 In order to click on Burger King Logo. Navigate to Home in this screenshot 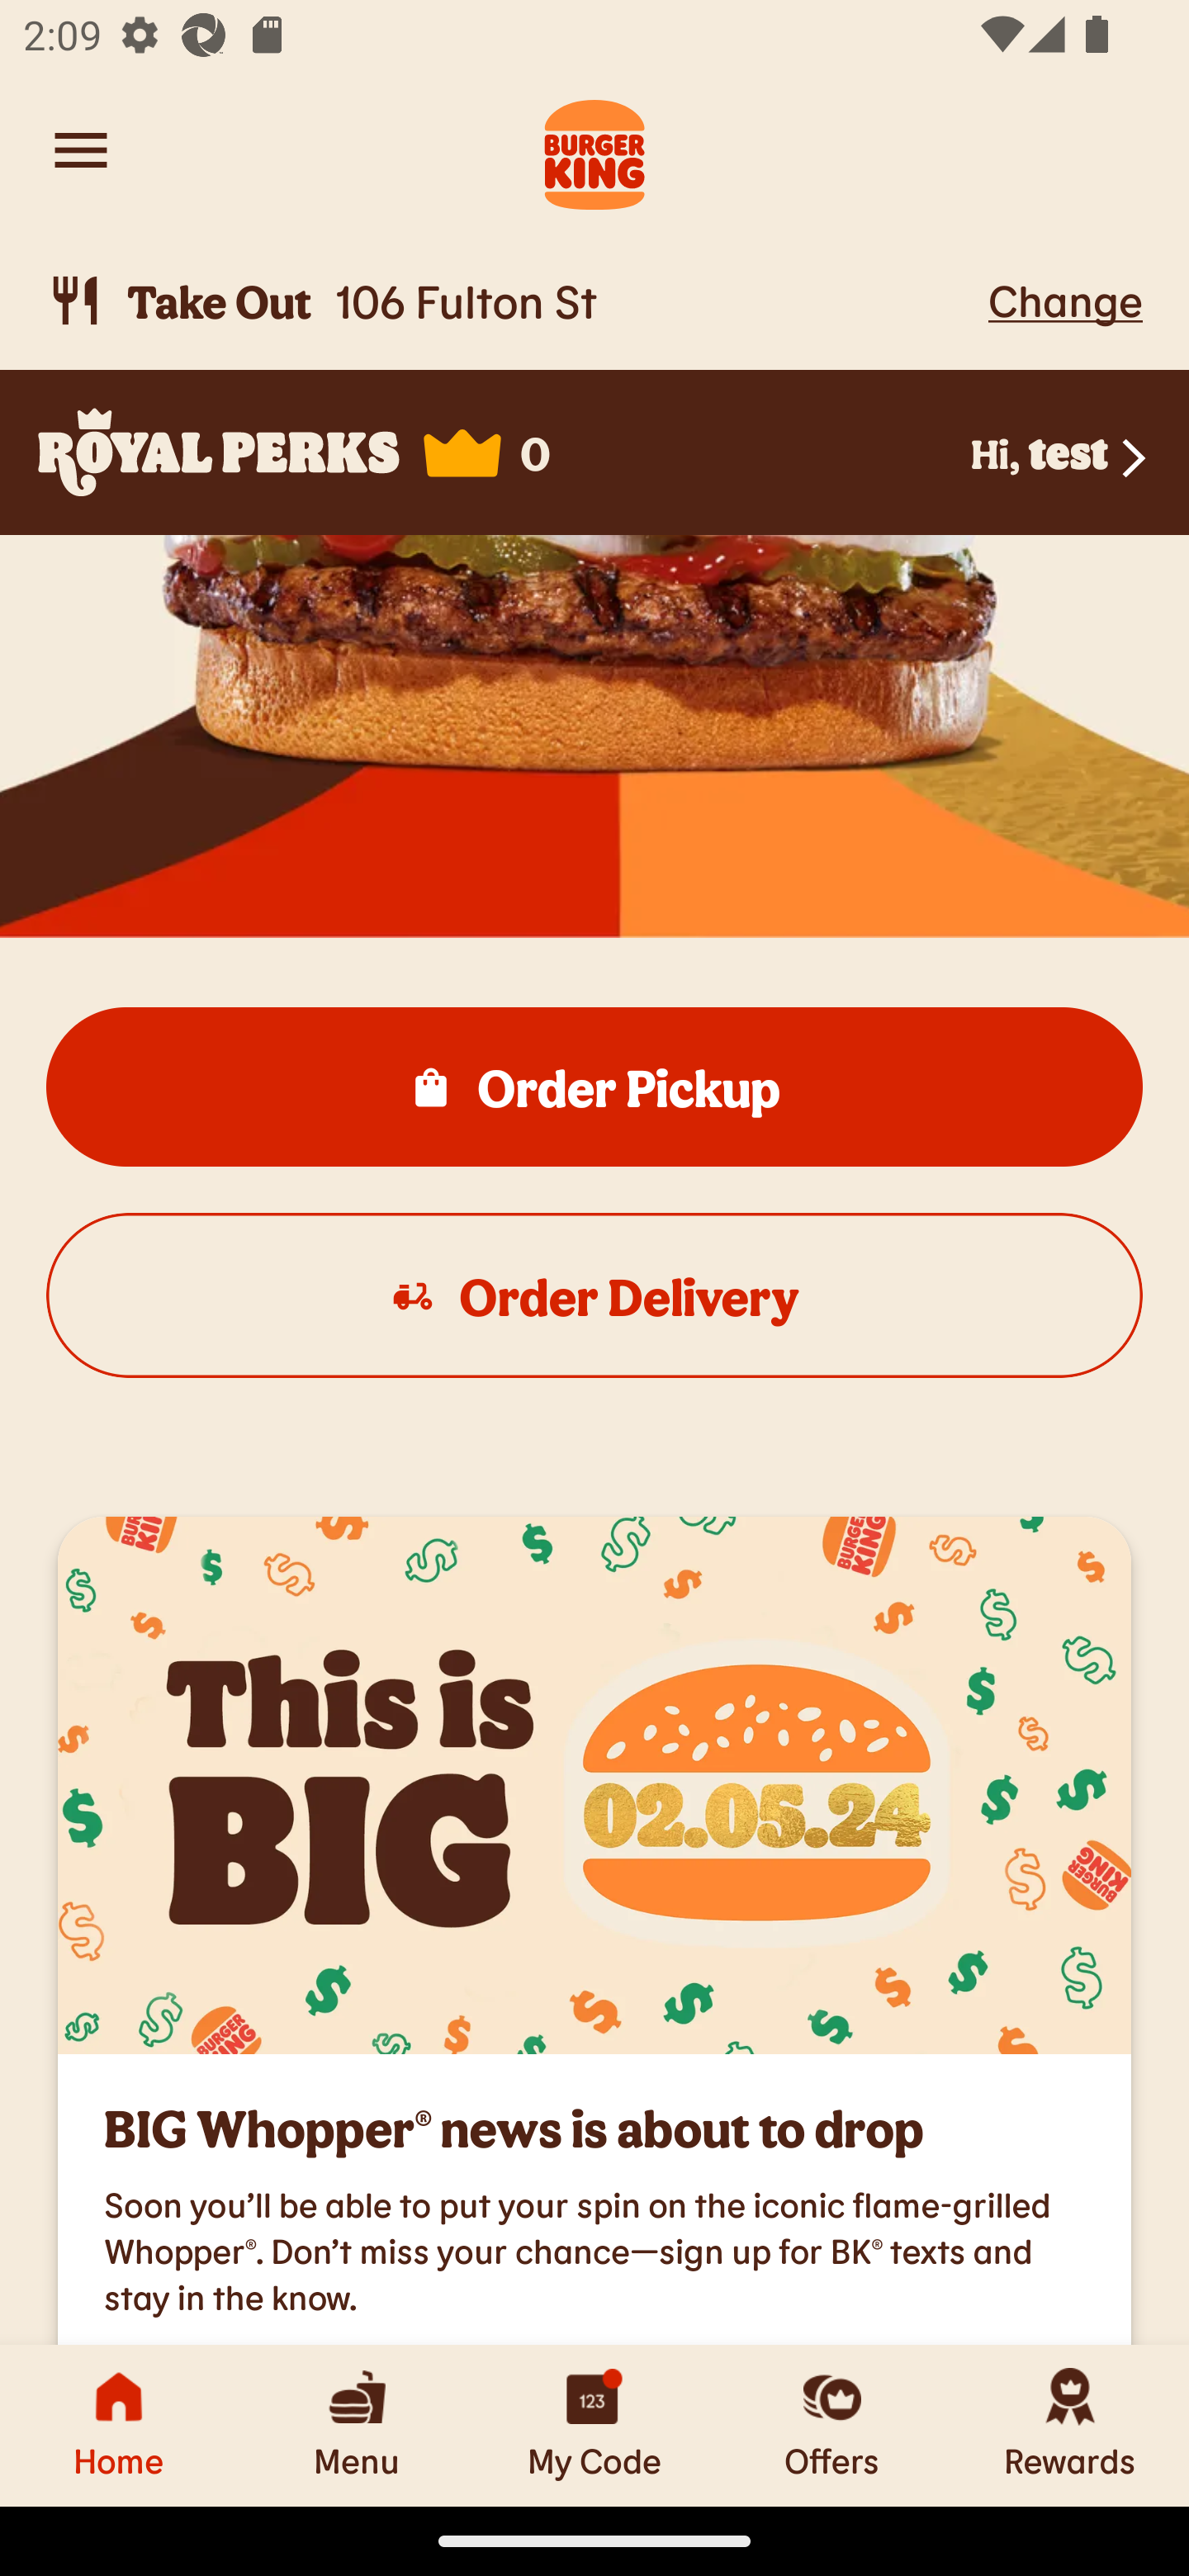, I will do `click(594, 150)`.